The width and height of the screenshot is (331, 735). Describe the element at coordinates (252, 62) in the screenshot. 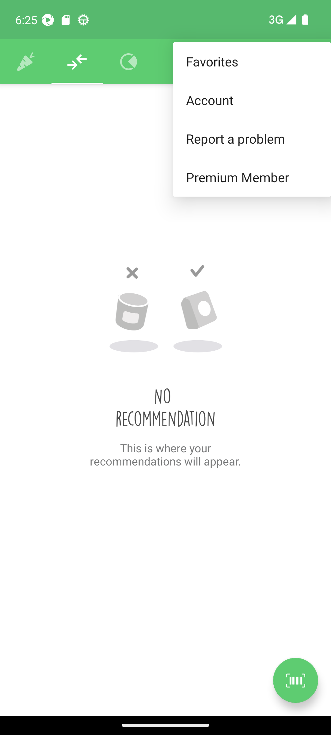

I see `Favorites` at that location.